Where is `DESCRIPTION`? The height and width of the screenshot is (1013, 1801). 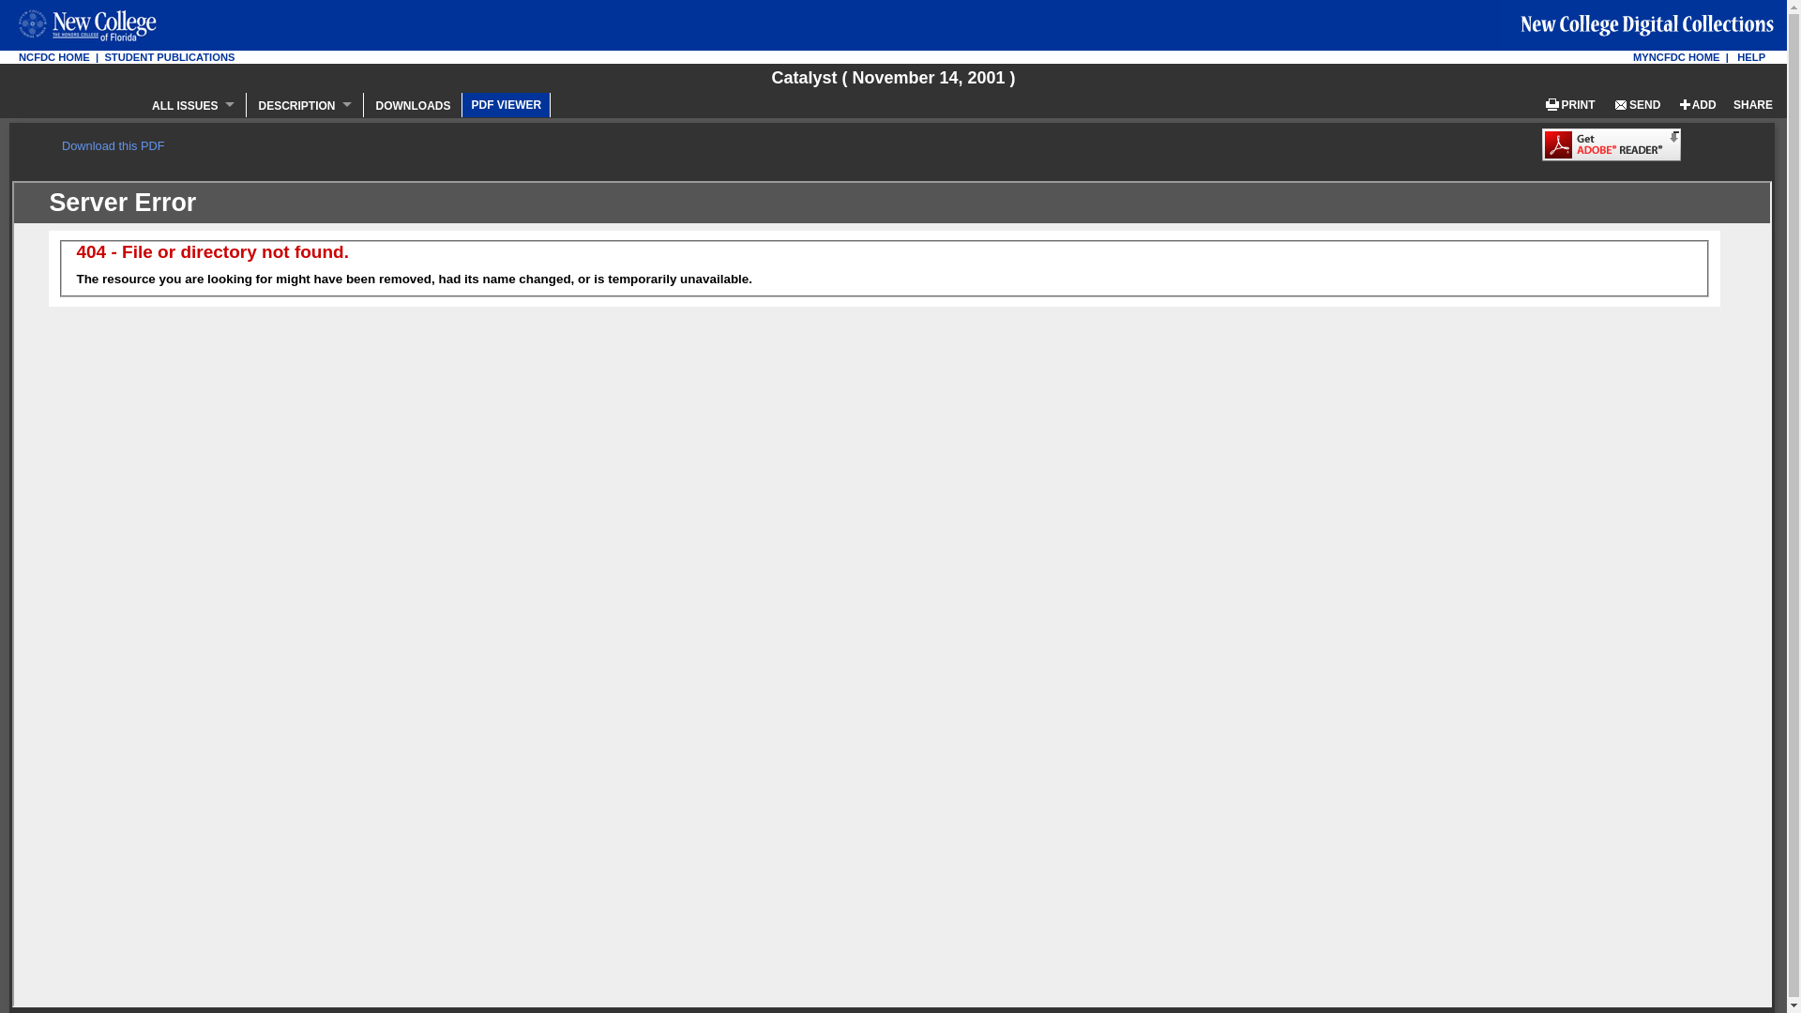
DESCRIPTION is located at coordinates (305, 104).